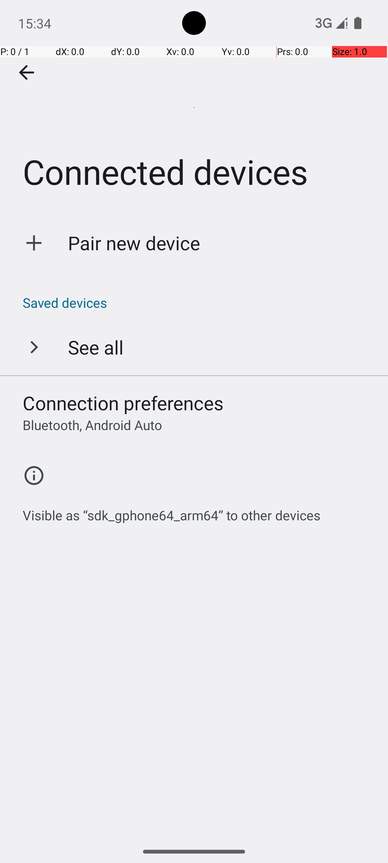  I want to click on See all, so click(96, 347).